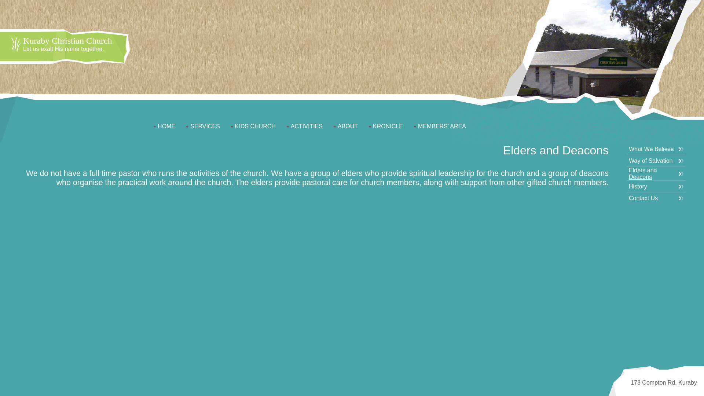 The height and width of the screenshot is (396, 704). What do you see at coordinates (348, 126) in the screenshot?
I see `ABOUT` at bounding box center [348, 126].